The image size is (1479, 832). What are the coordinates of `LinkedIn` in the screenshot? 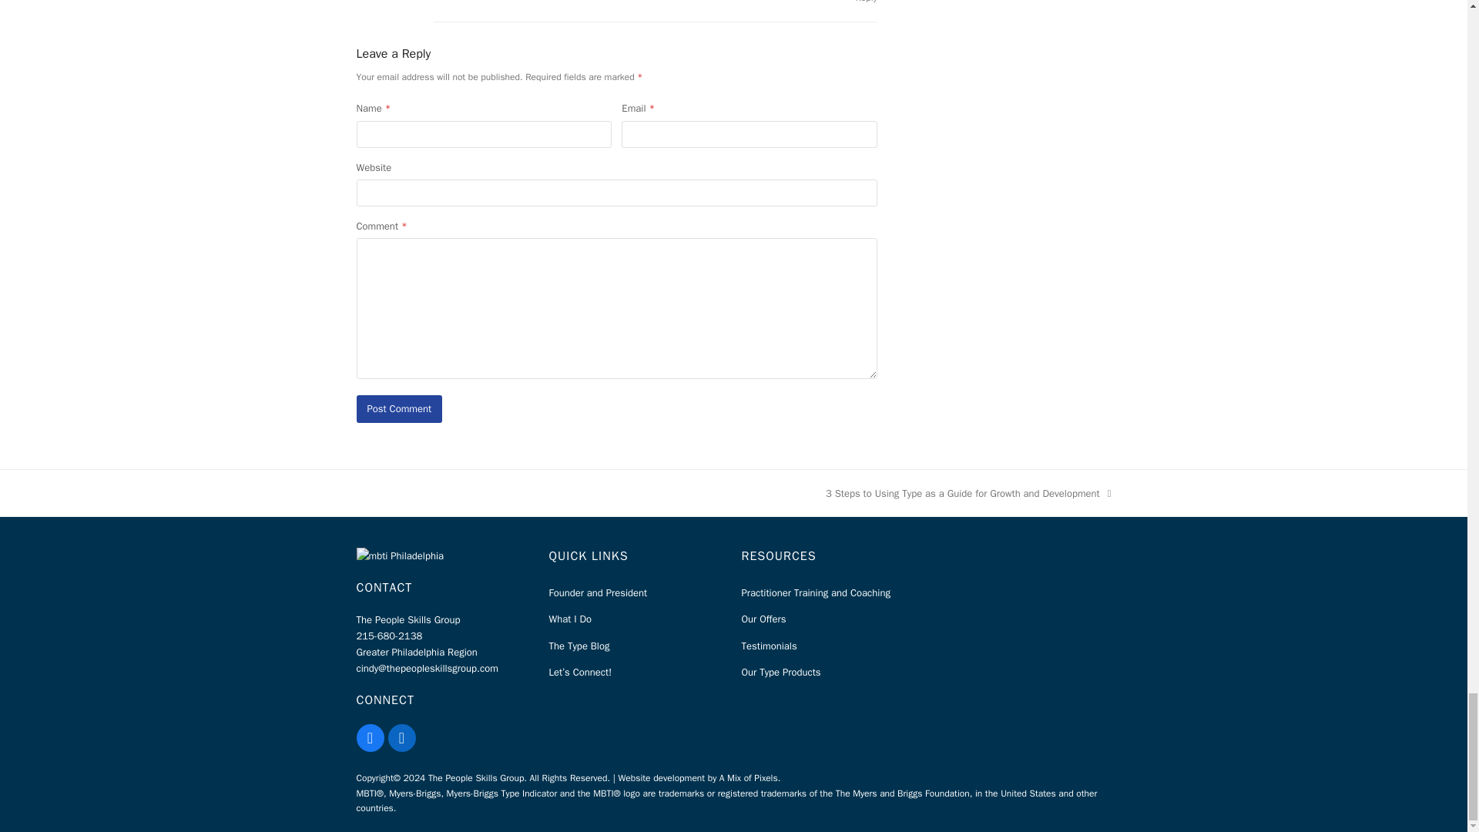 It's located at (401, 738).